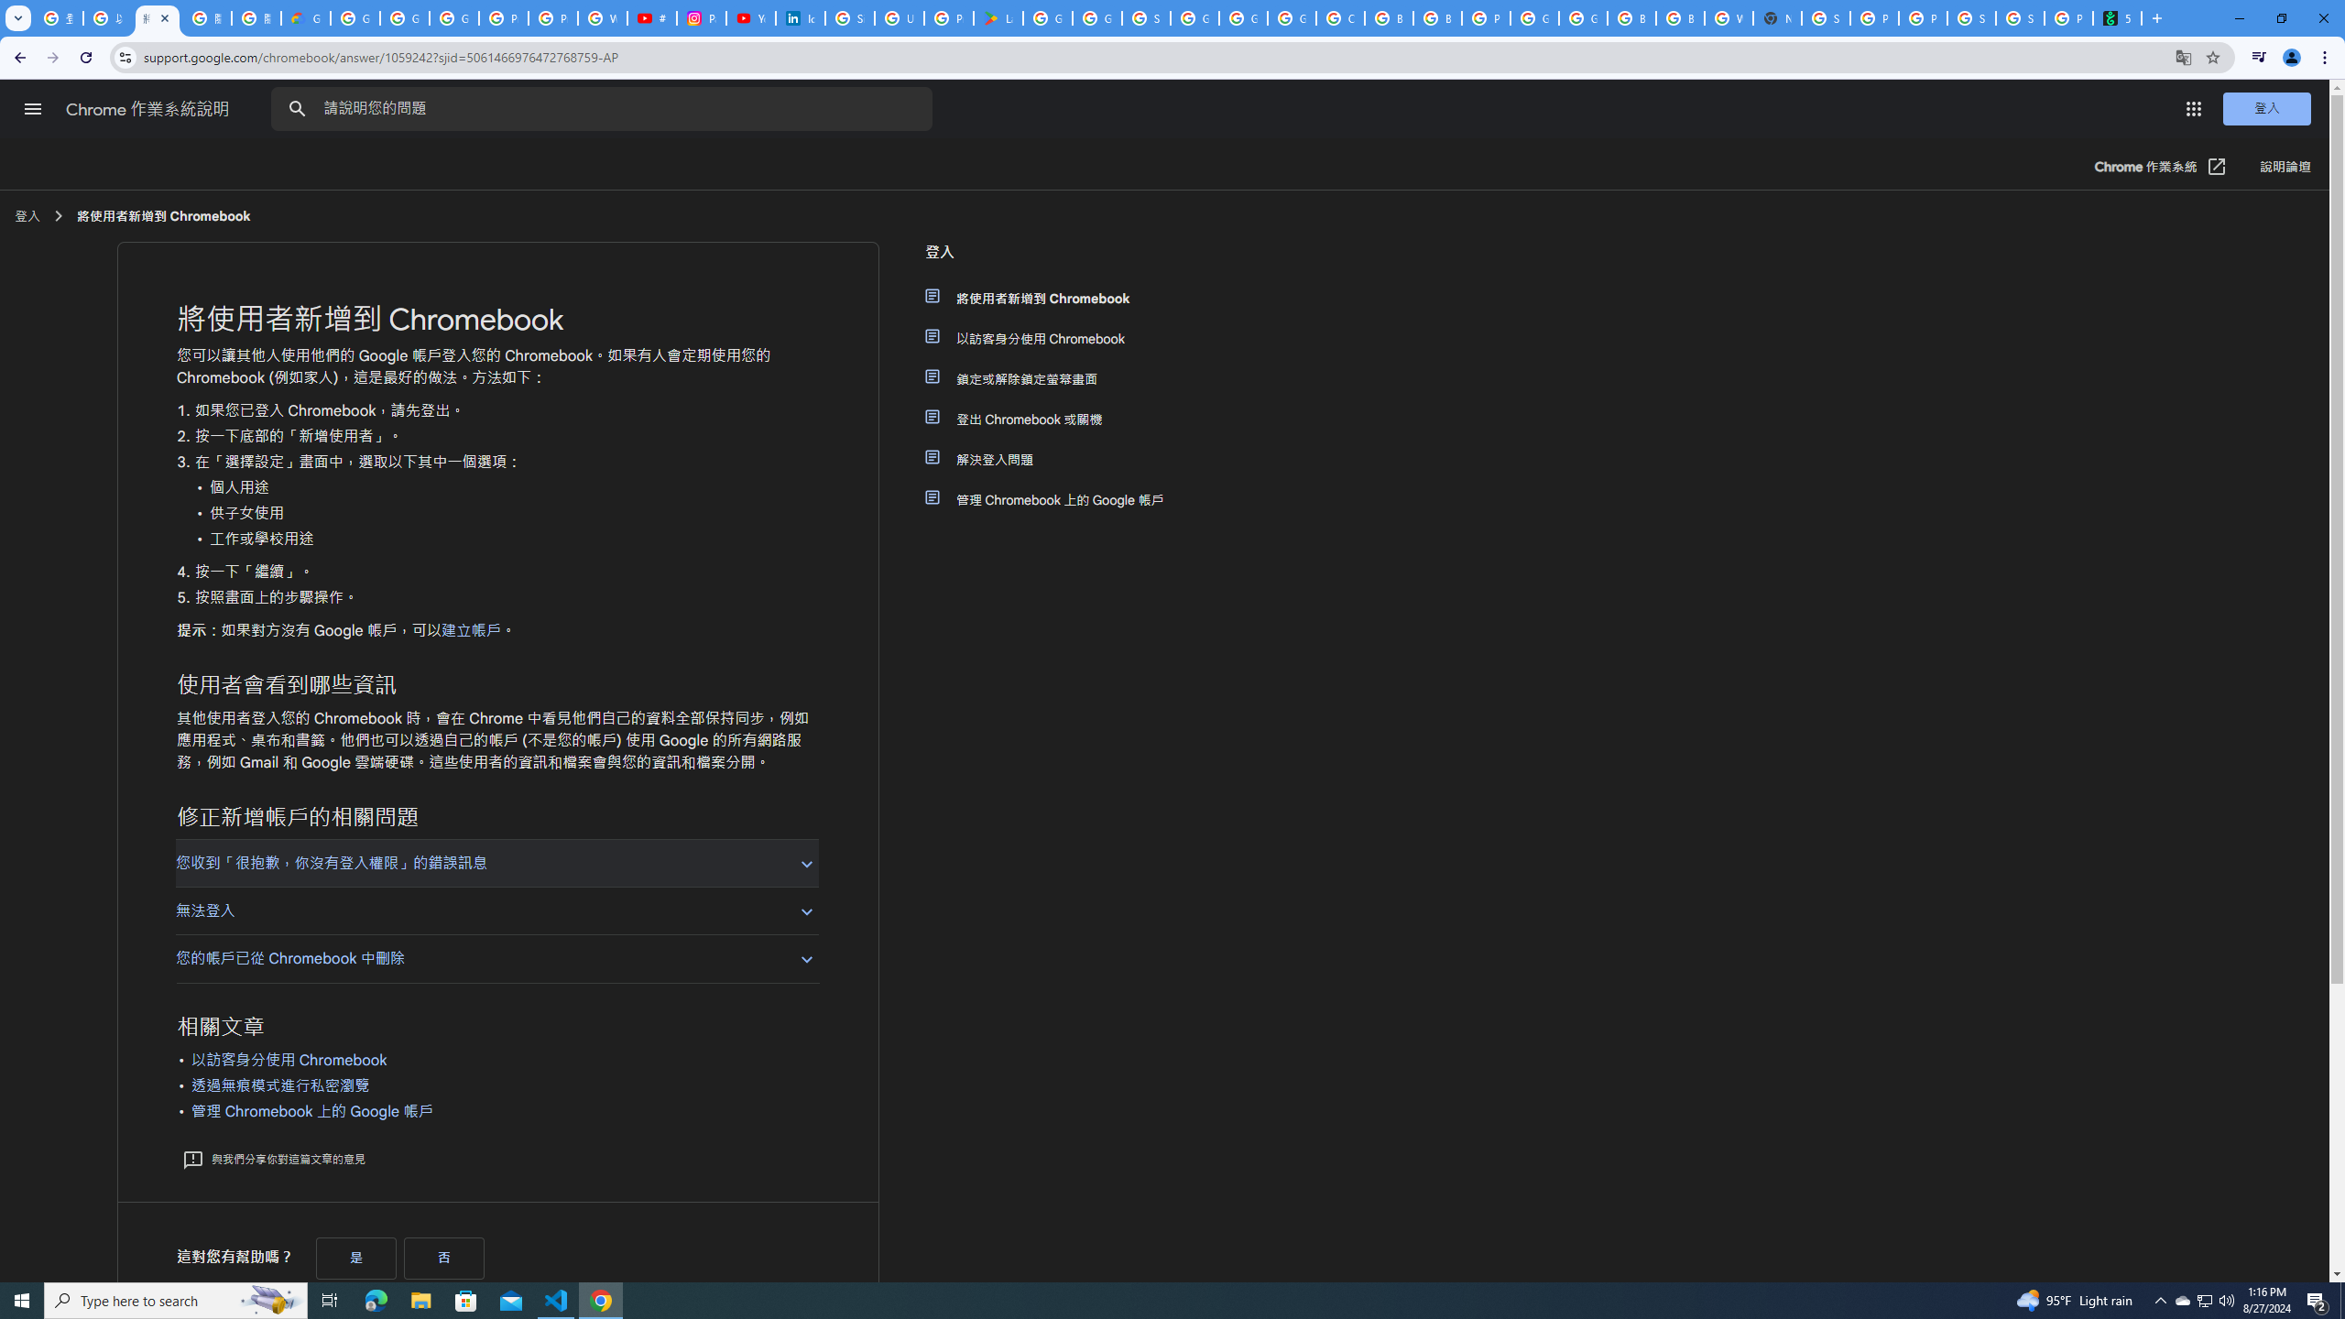  Describe the element at coordinates (2156, 18) in the screenshot. I see `New Tab` at that location.